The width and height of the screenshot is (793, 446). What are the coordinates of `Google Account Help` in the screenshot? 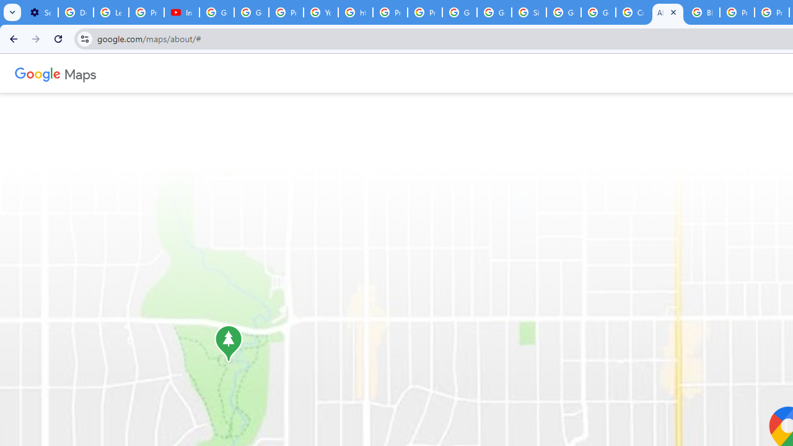 It's located at (217, 12).